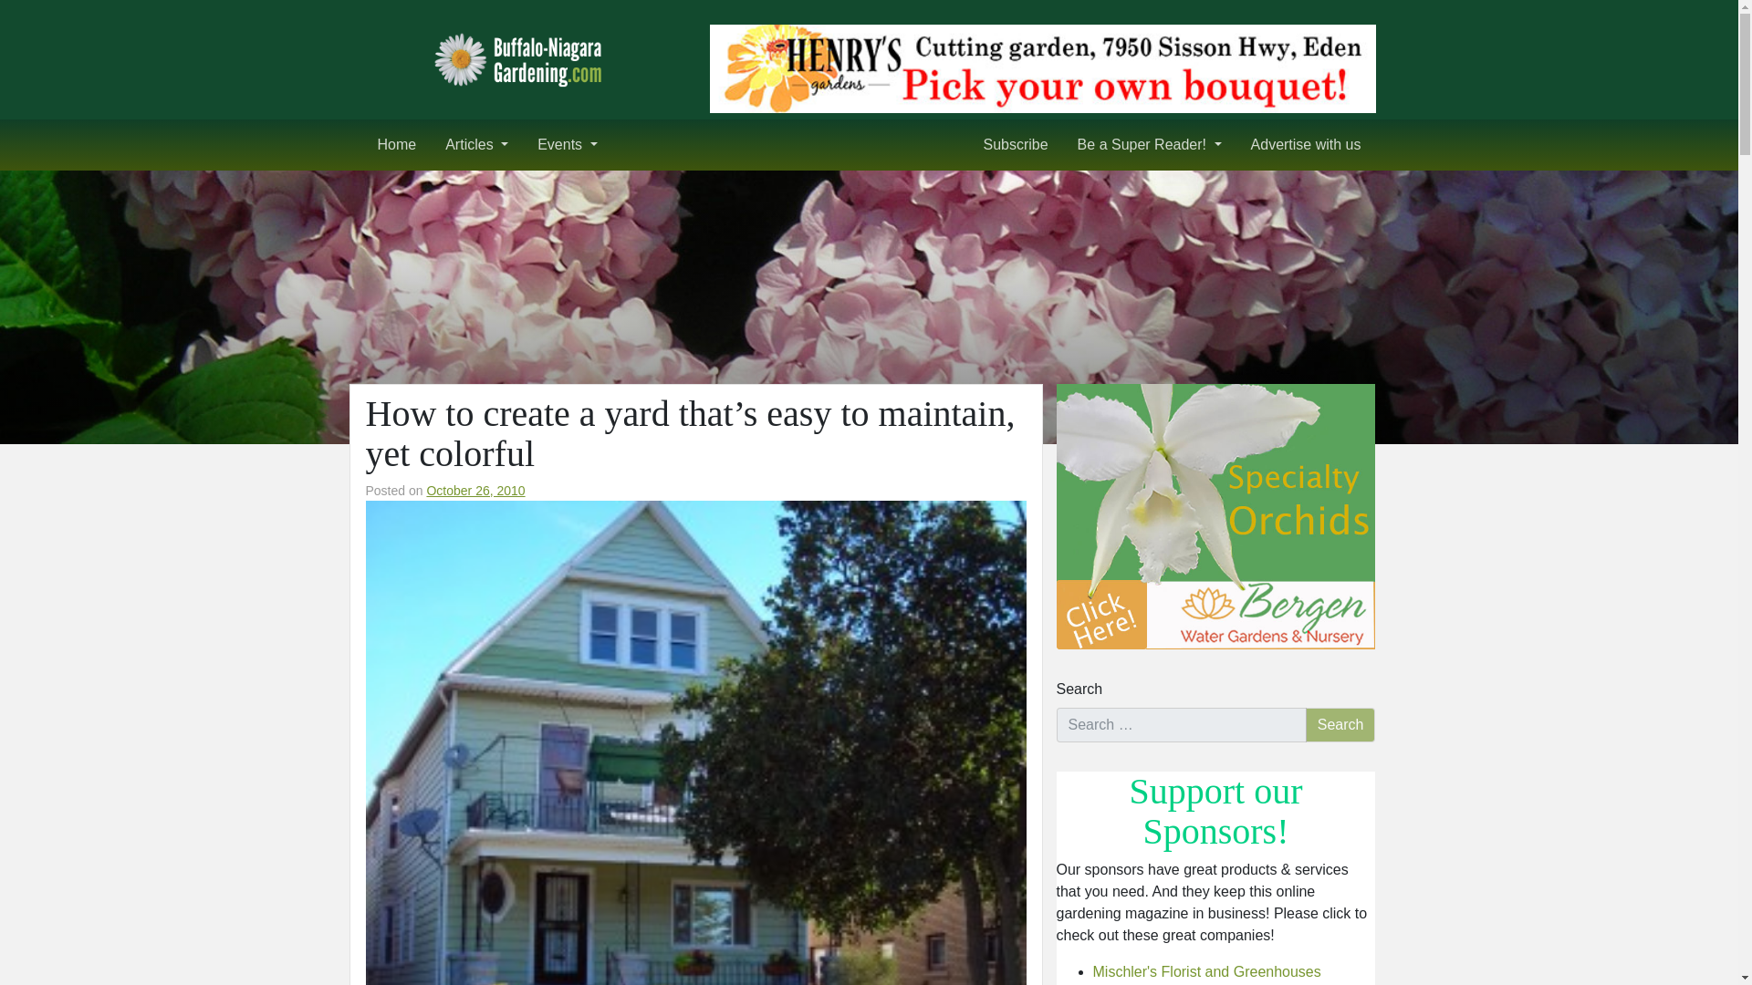 The height and width of the screenshot is (985, 1752). I want to click on Events, so click(567, 145).